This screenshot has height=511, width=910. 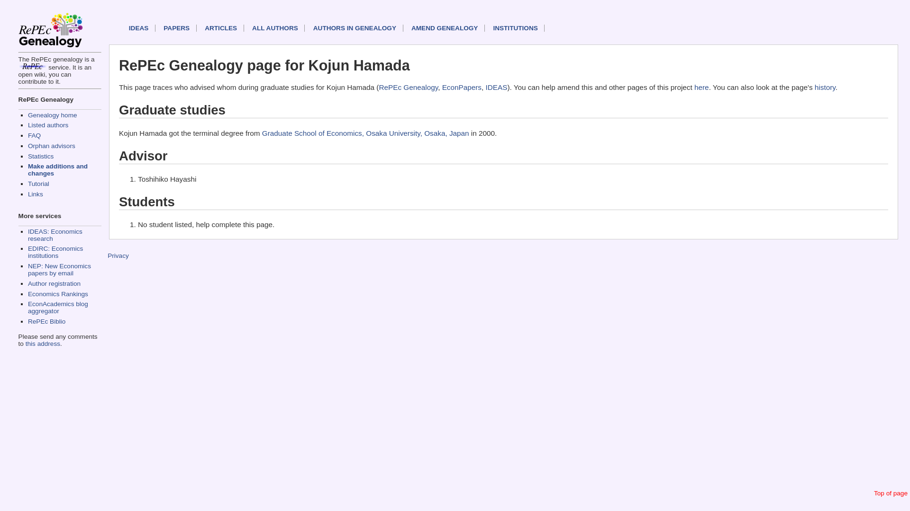 What do you see at coordinates (497, 87) in the screenshot?
I see `IDEAS` at bounding box center [497, 87].